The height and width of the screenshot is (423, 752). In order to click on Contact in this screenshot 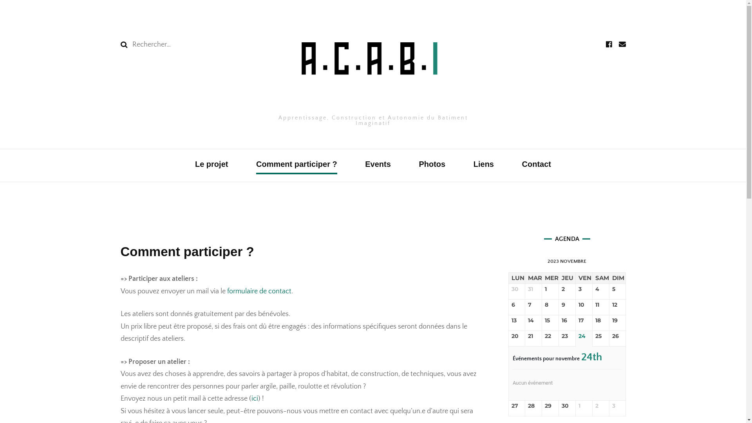, I will do `click(537, 165)`.